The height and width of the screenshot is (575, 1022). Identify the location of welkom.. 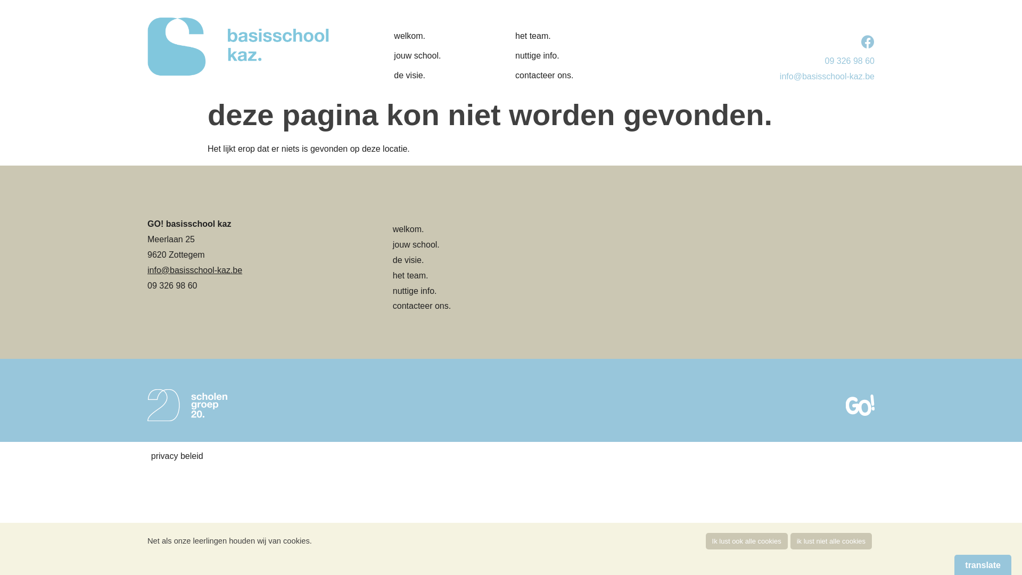
(409, 229).